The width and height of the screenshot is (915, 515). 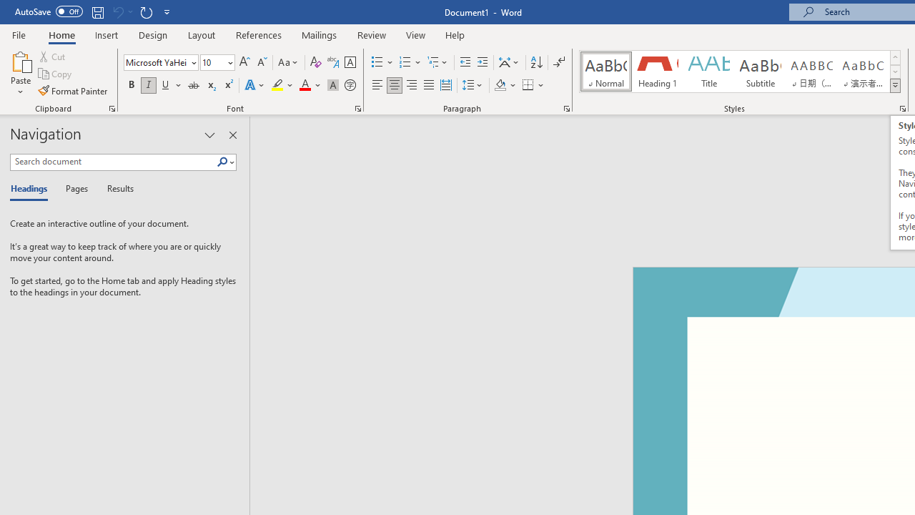 What do you see at coordinates (210, 86) in the screenshot?
I see `Subscript` at bounding box center [210, 86].